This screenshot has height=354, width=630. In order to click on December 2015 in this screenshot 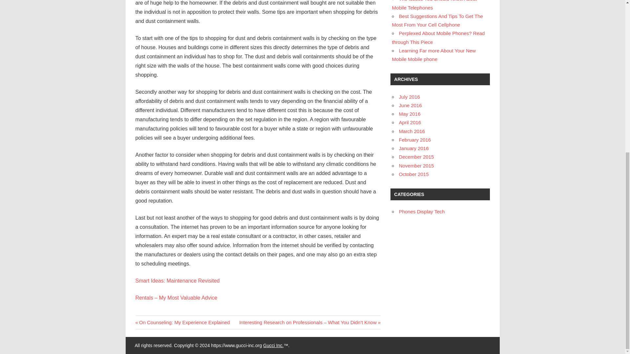, I will do `click(416, 157)`.